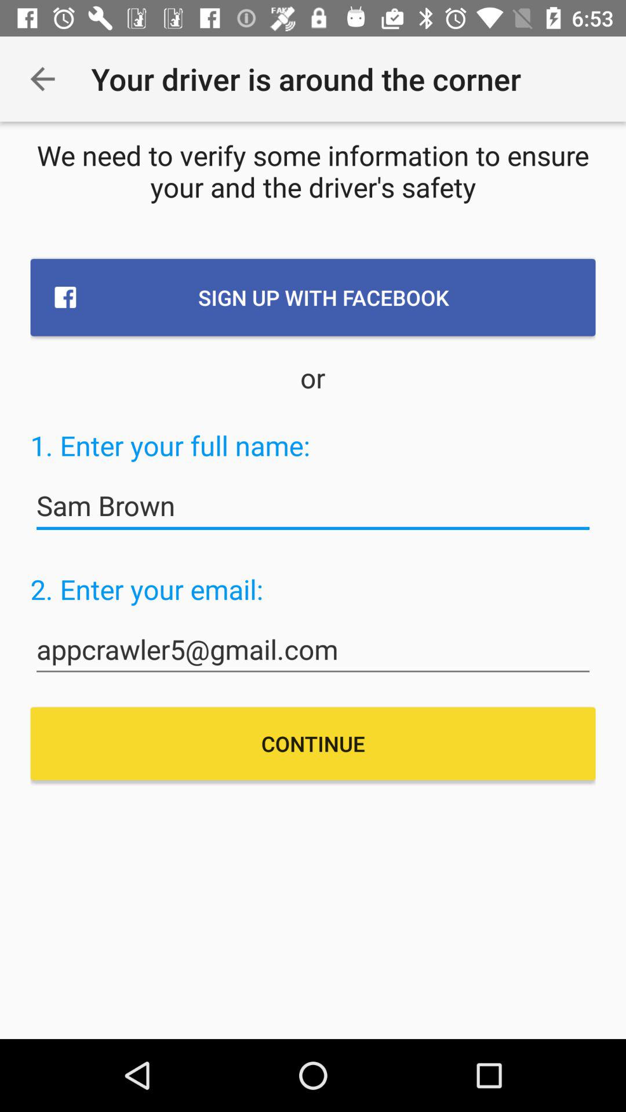  I want to click on jump until sign up with item, so click(313, 297).